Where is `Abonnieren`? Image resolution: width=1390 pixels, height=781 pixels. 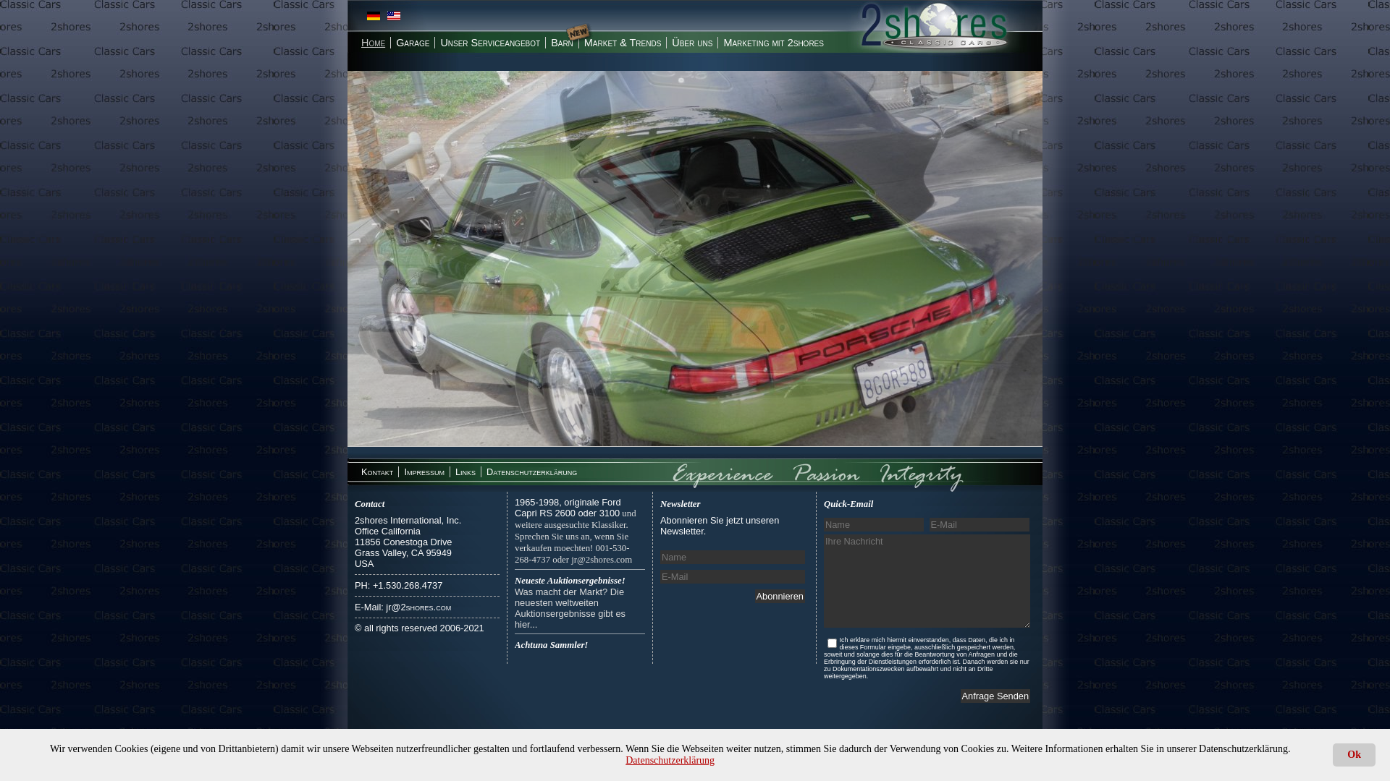
Abonnieren is located at coordinates (780, 596).